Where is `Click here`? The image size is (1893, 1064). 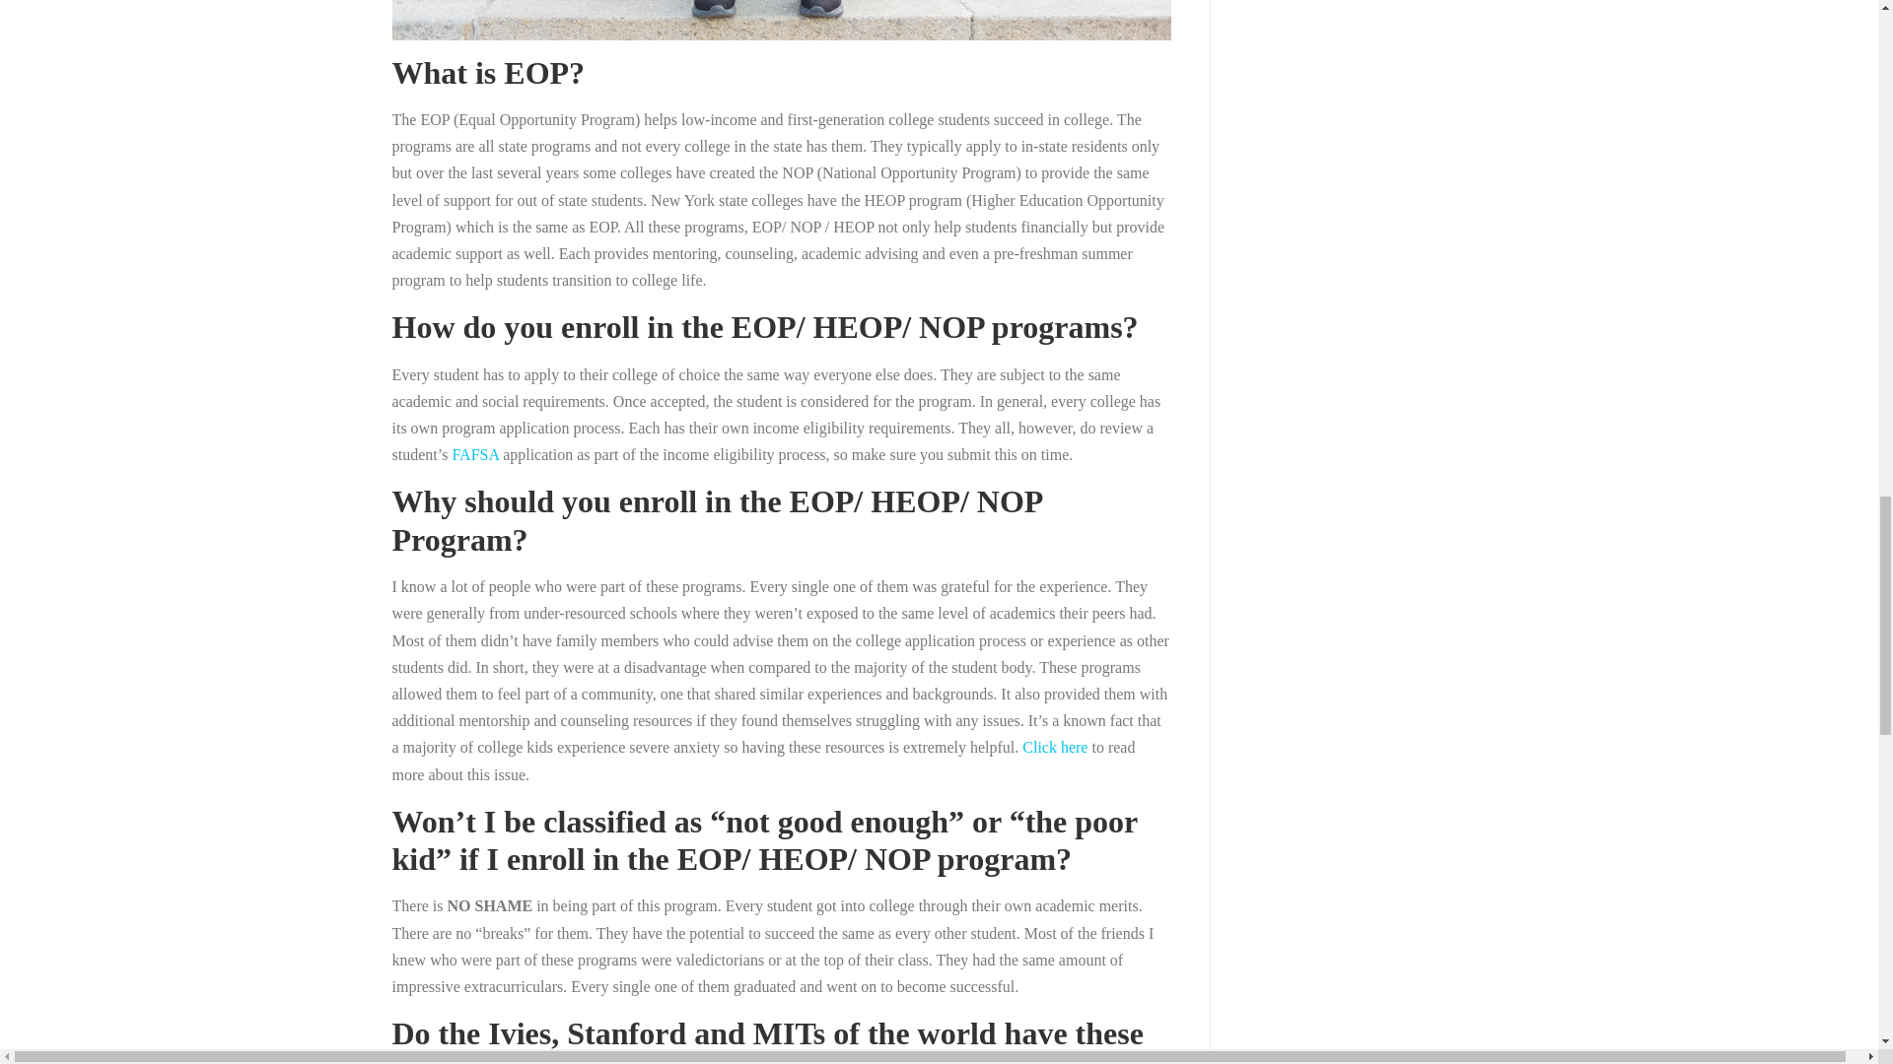
Click here is located at coordinates (1054, 747).